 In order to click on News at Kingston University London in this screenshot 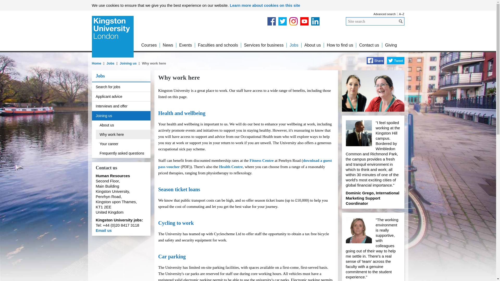, I will do `click(168, 45)`.